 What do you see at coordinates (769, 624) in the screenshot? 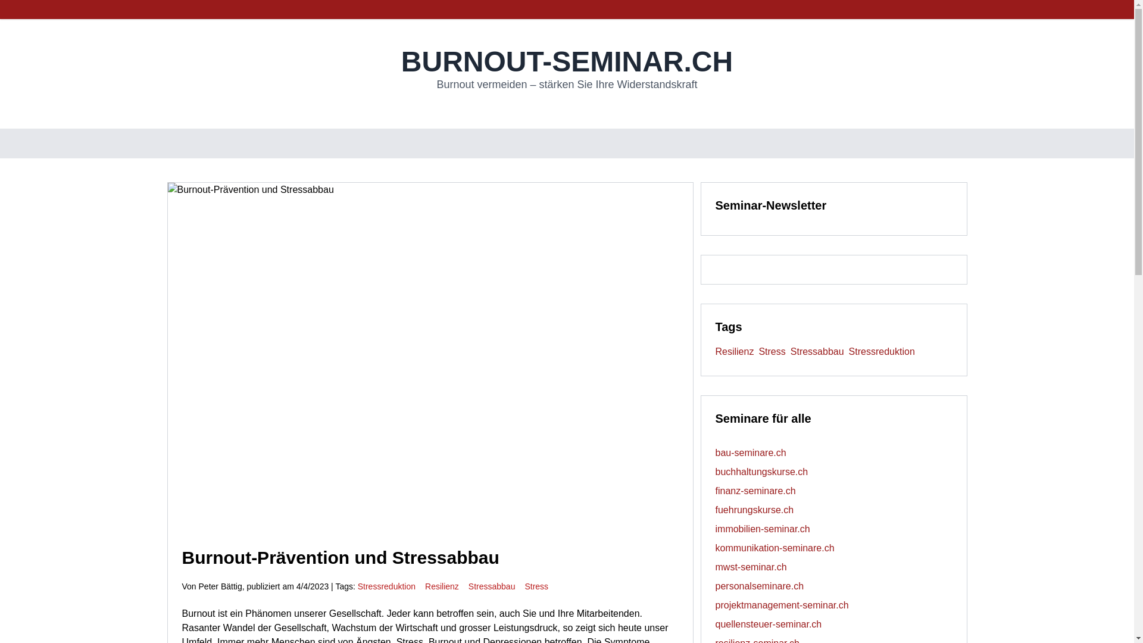
I see `quellensteuer-seminar.ch` at bounding box center [769, 624].